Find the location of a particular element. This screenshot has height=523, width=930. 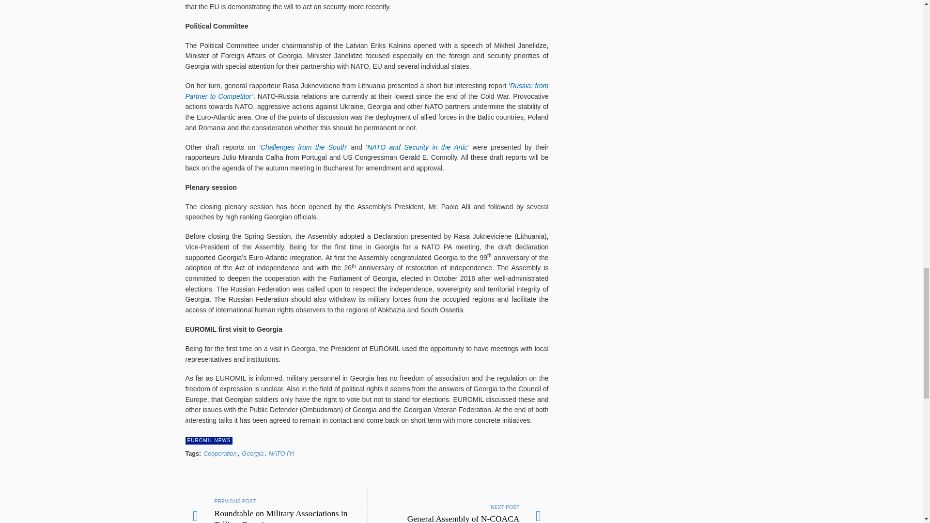

EUROMIL NEWS is located at coordinates (220, 453).